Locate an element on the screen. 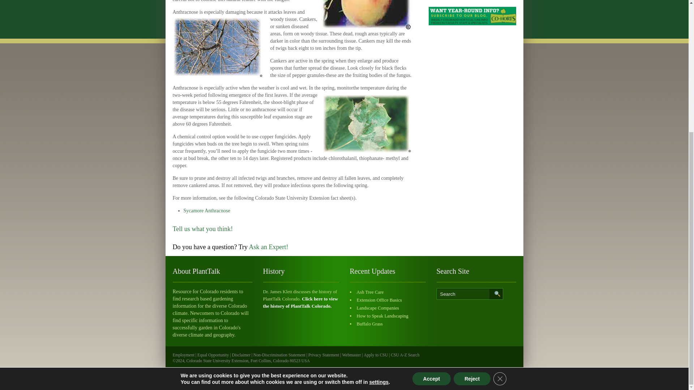 The height and width of the screenshot is (390, 694). Search is located at coordinates (470, 294).